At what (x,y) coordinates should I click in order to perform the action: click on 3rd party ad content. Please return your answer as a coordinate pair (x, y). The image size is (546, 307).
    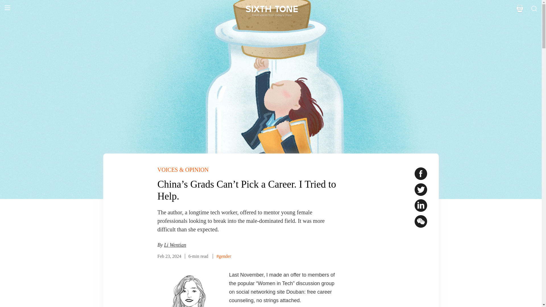
    Looking at the image, I should click on (367, 289).